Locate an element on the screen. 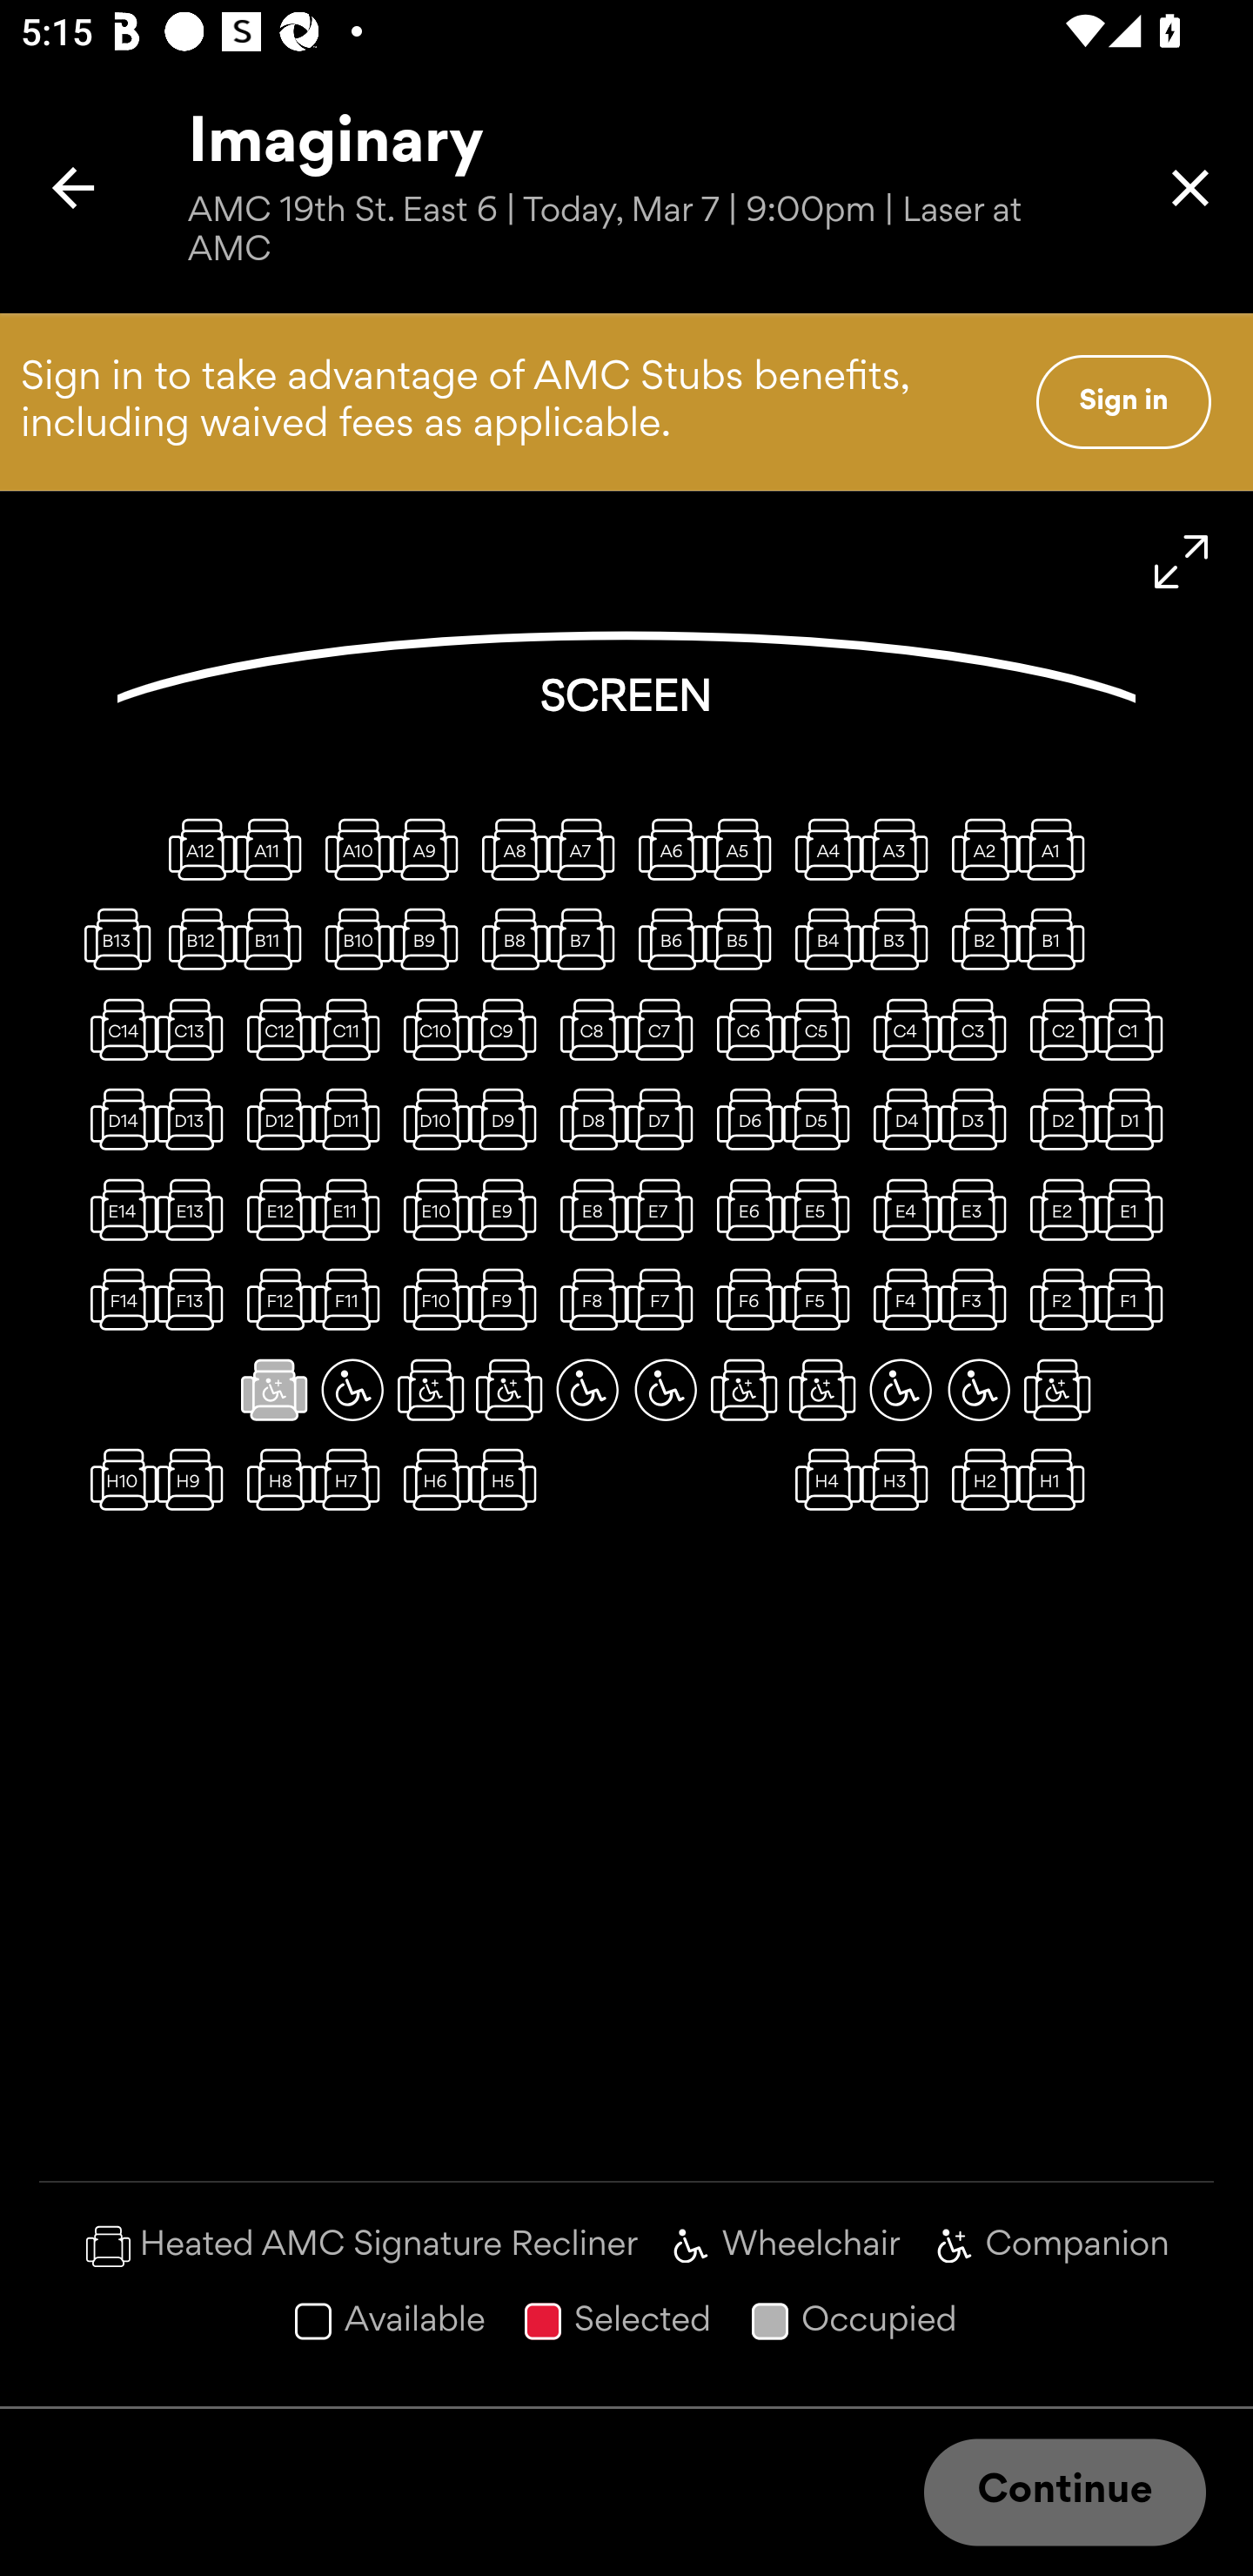  H8, Regular seat, available is located at coordinates (274, 1479).